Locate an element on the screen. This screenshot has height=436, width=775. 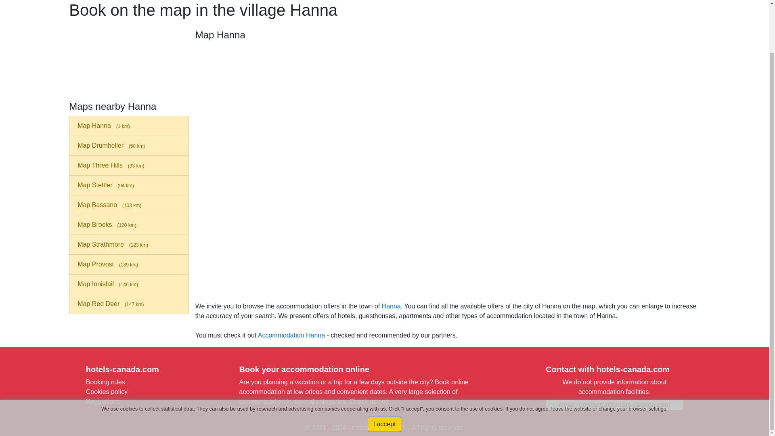
Map Strathmore is located at coordinates (129, 245).